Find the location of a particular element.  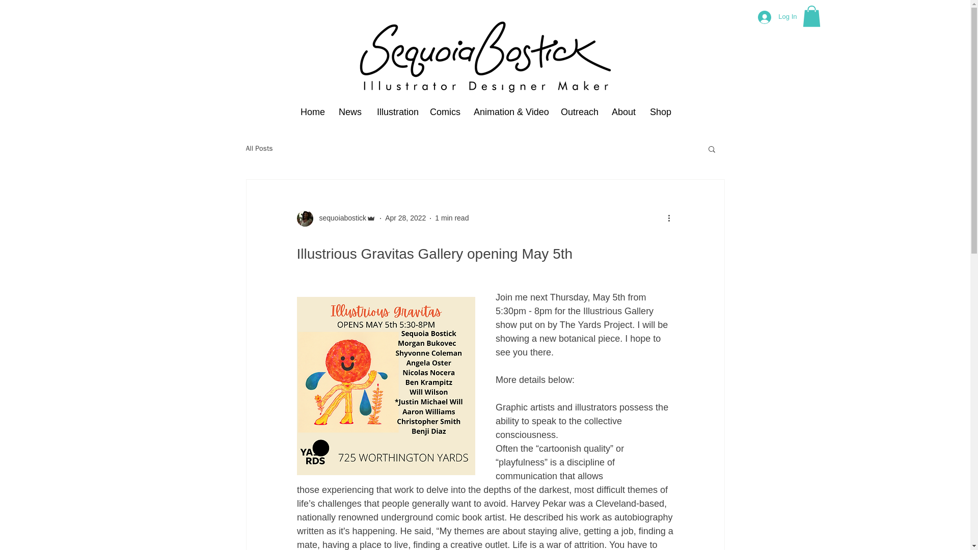

Take me home is located at coordinates (485, 58).